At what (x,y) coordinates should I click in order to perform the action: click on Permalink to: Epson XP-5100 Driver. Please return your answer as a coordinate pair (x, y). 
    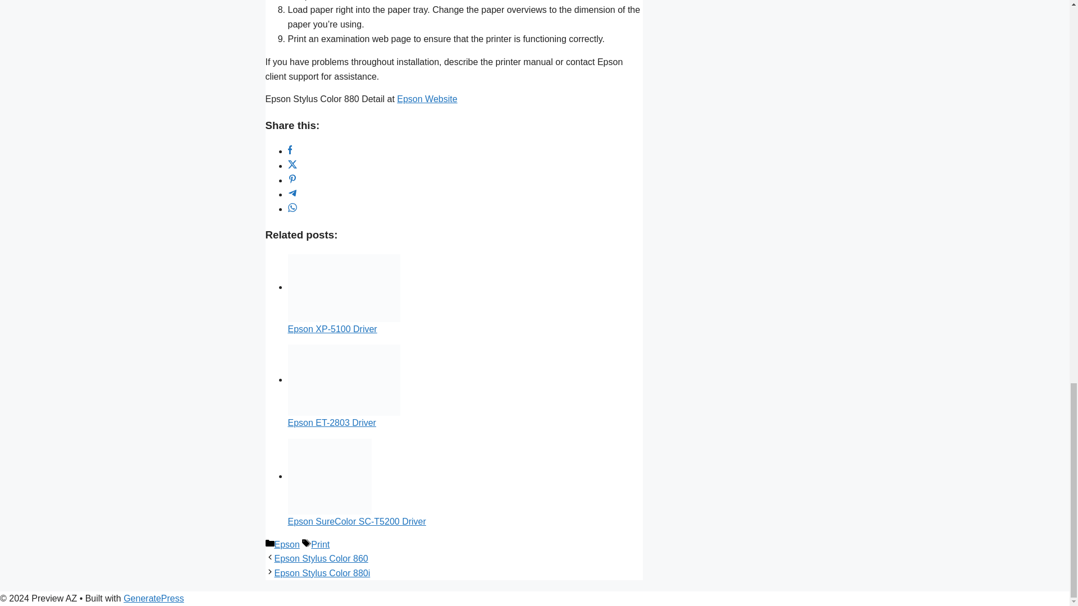
    Looking at the image, I should click on (344, 287).